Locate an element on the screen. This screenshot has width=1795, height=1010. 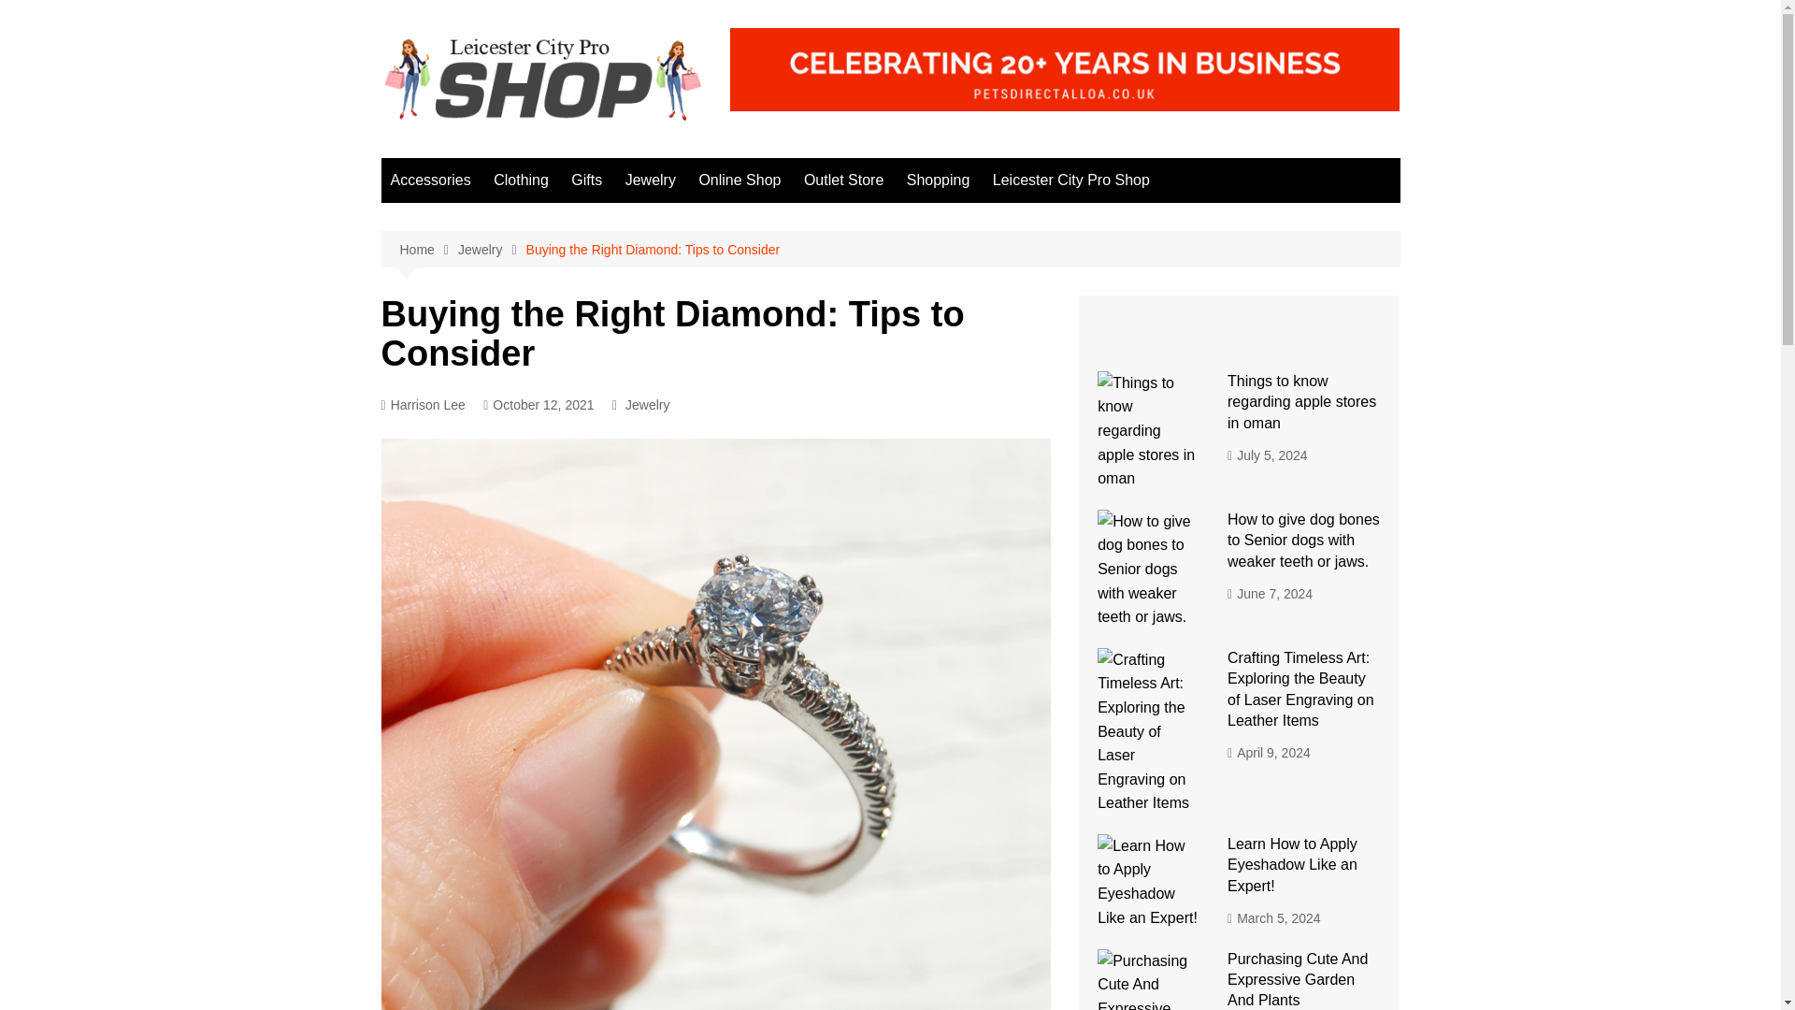
Clothing is located at coordinates (522, 180).